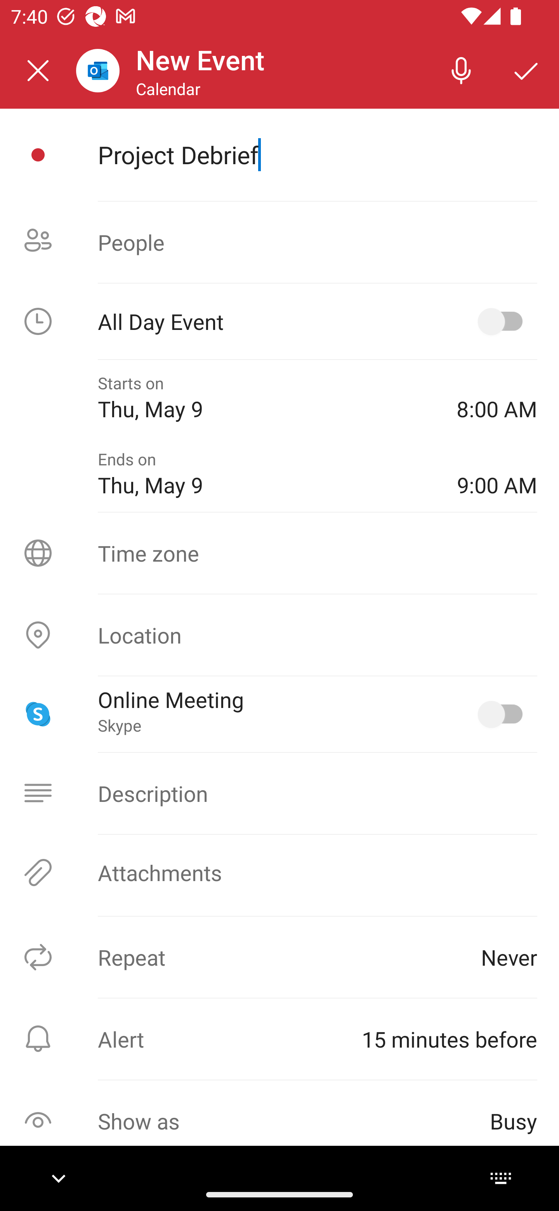 Image resolution: width=559 pixels, height=1211 pixels. What do you see at coordinates (266, 397) in the screenshot?
I see `Starts on Thu, May 9` at bounding box center [266, 397].